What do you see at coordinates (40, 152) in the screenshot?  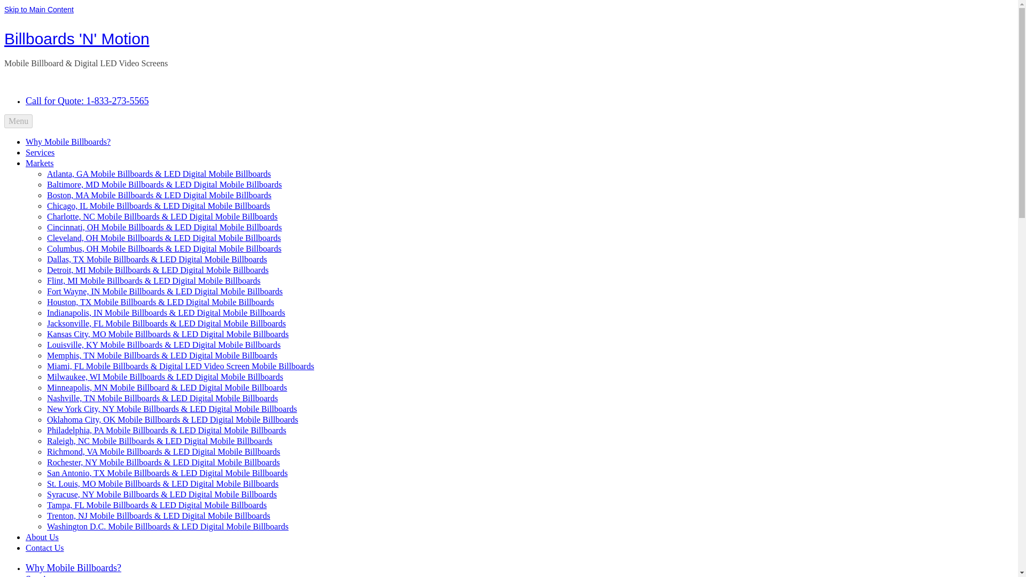 I see `Services` at bounding box center [40, 152].